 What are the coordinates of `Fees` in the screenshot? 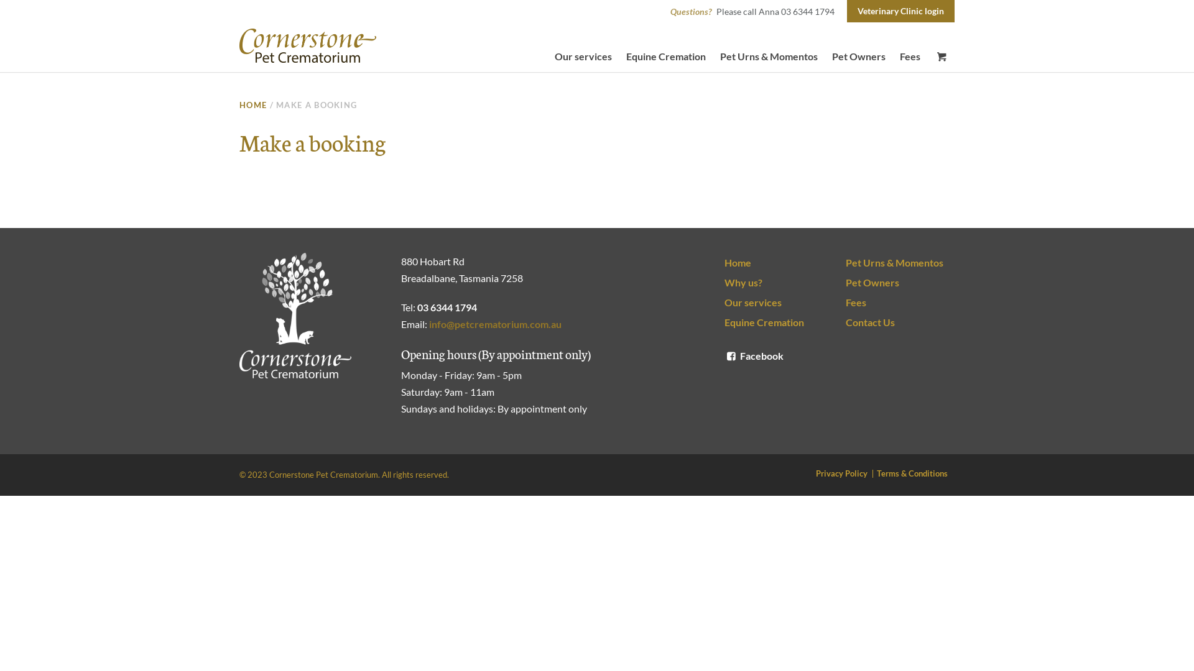 It's located at (900, 303).